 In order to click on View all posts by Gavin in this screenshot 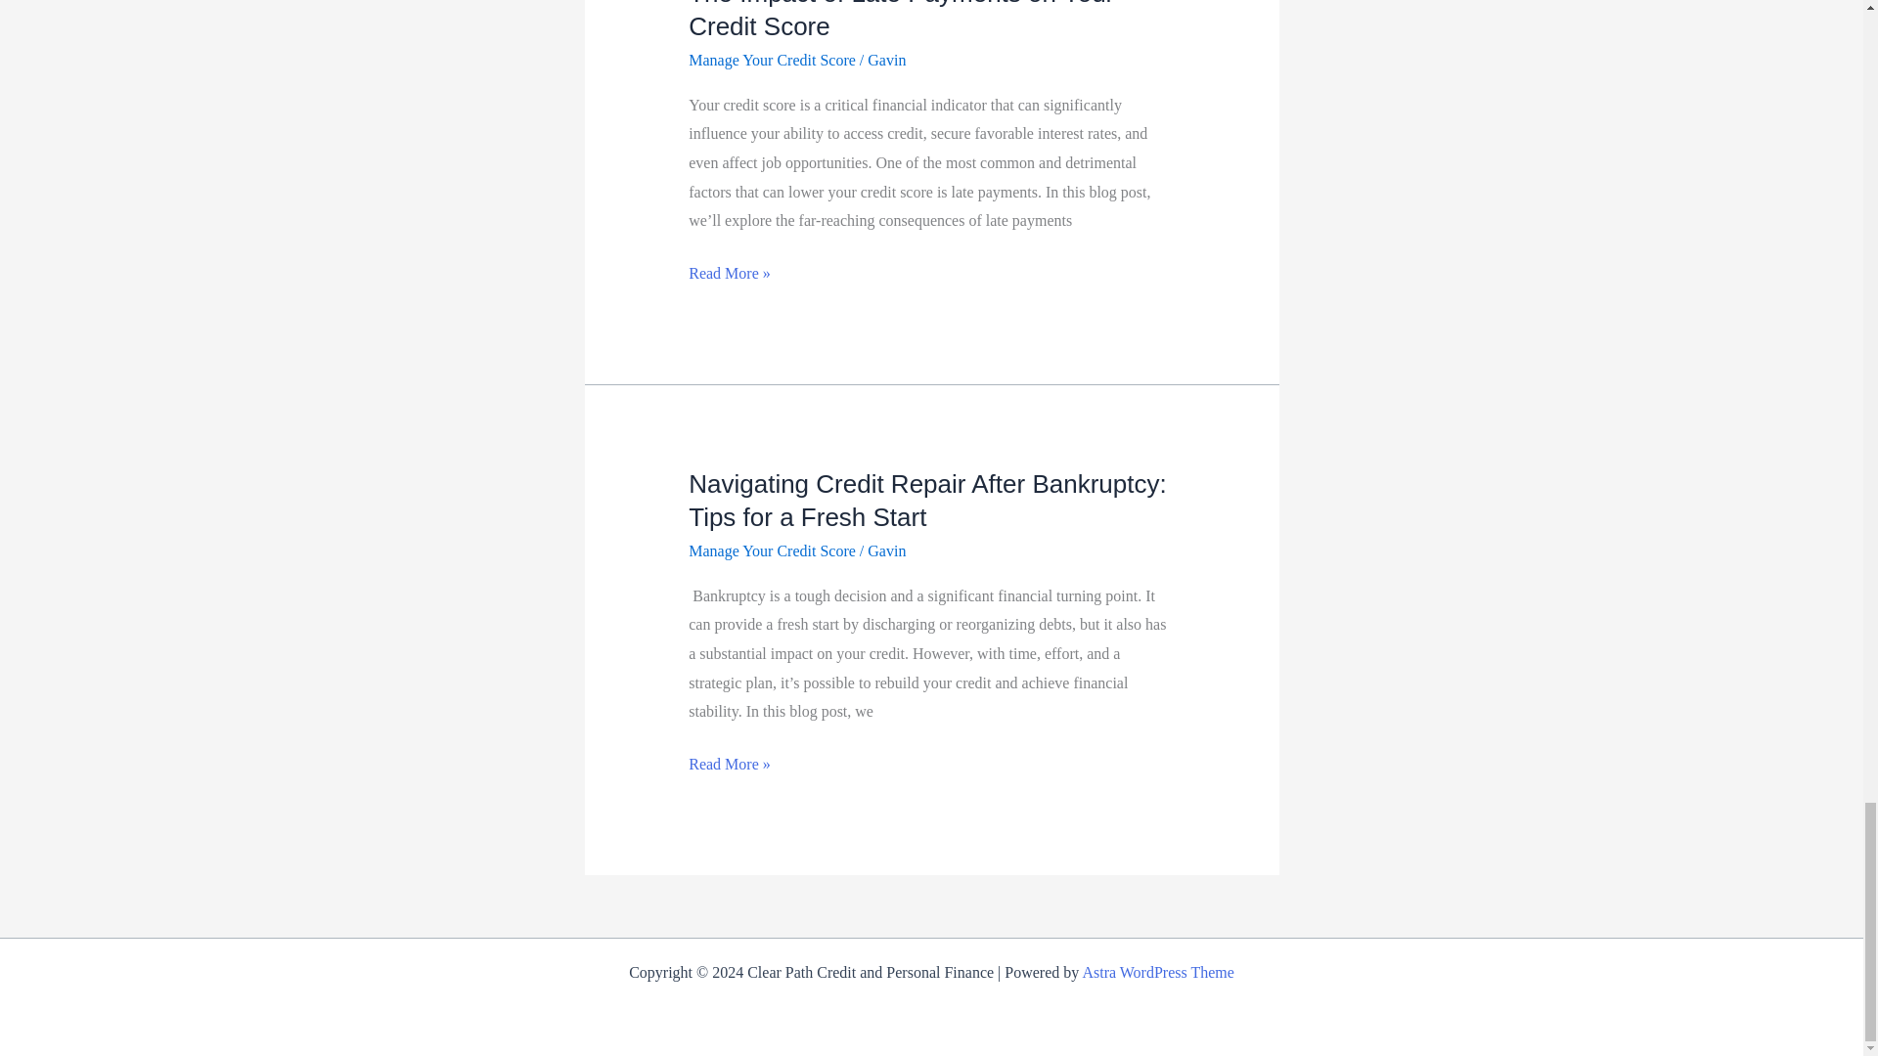, I will do `click(886, 551)`.